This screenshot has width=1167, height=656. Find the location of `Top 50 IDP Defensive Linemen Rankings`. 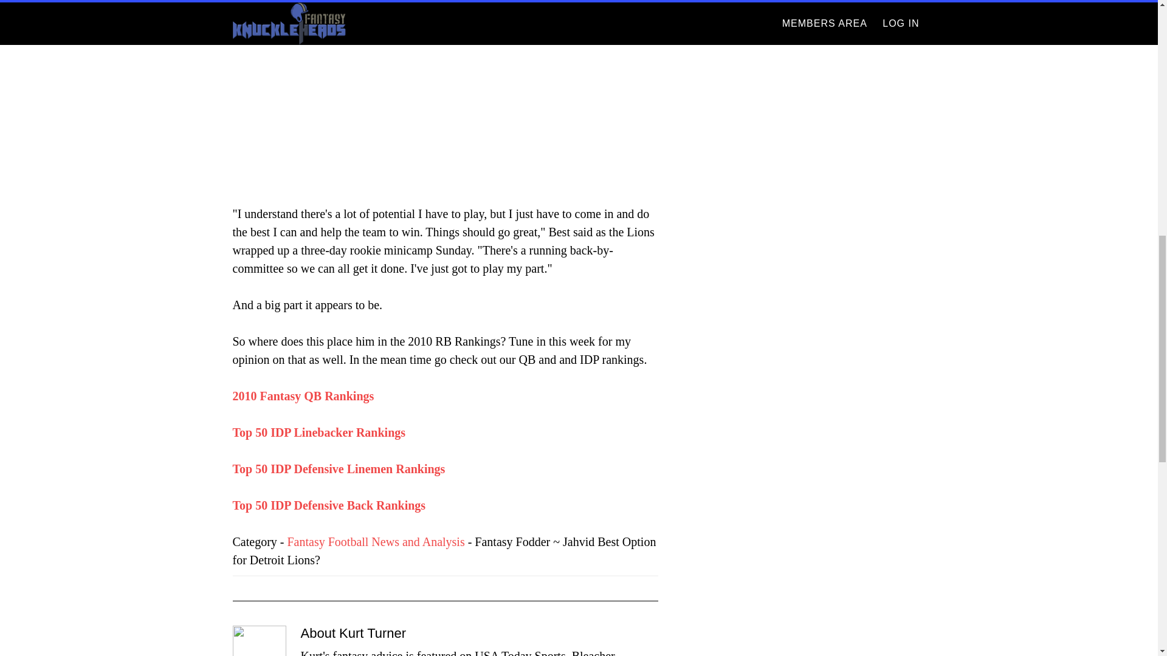

Top 50 IDP Defensive Linemen Rankings is located at coordinates (338, 469).